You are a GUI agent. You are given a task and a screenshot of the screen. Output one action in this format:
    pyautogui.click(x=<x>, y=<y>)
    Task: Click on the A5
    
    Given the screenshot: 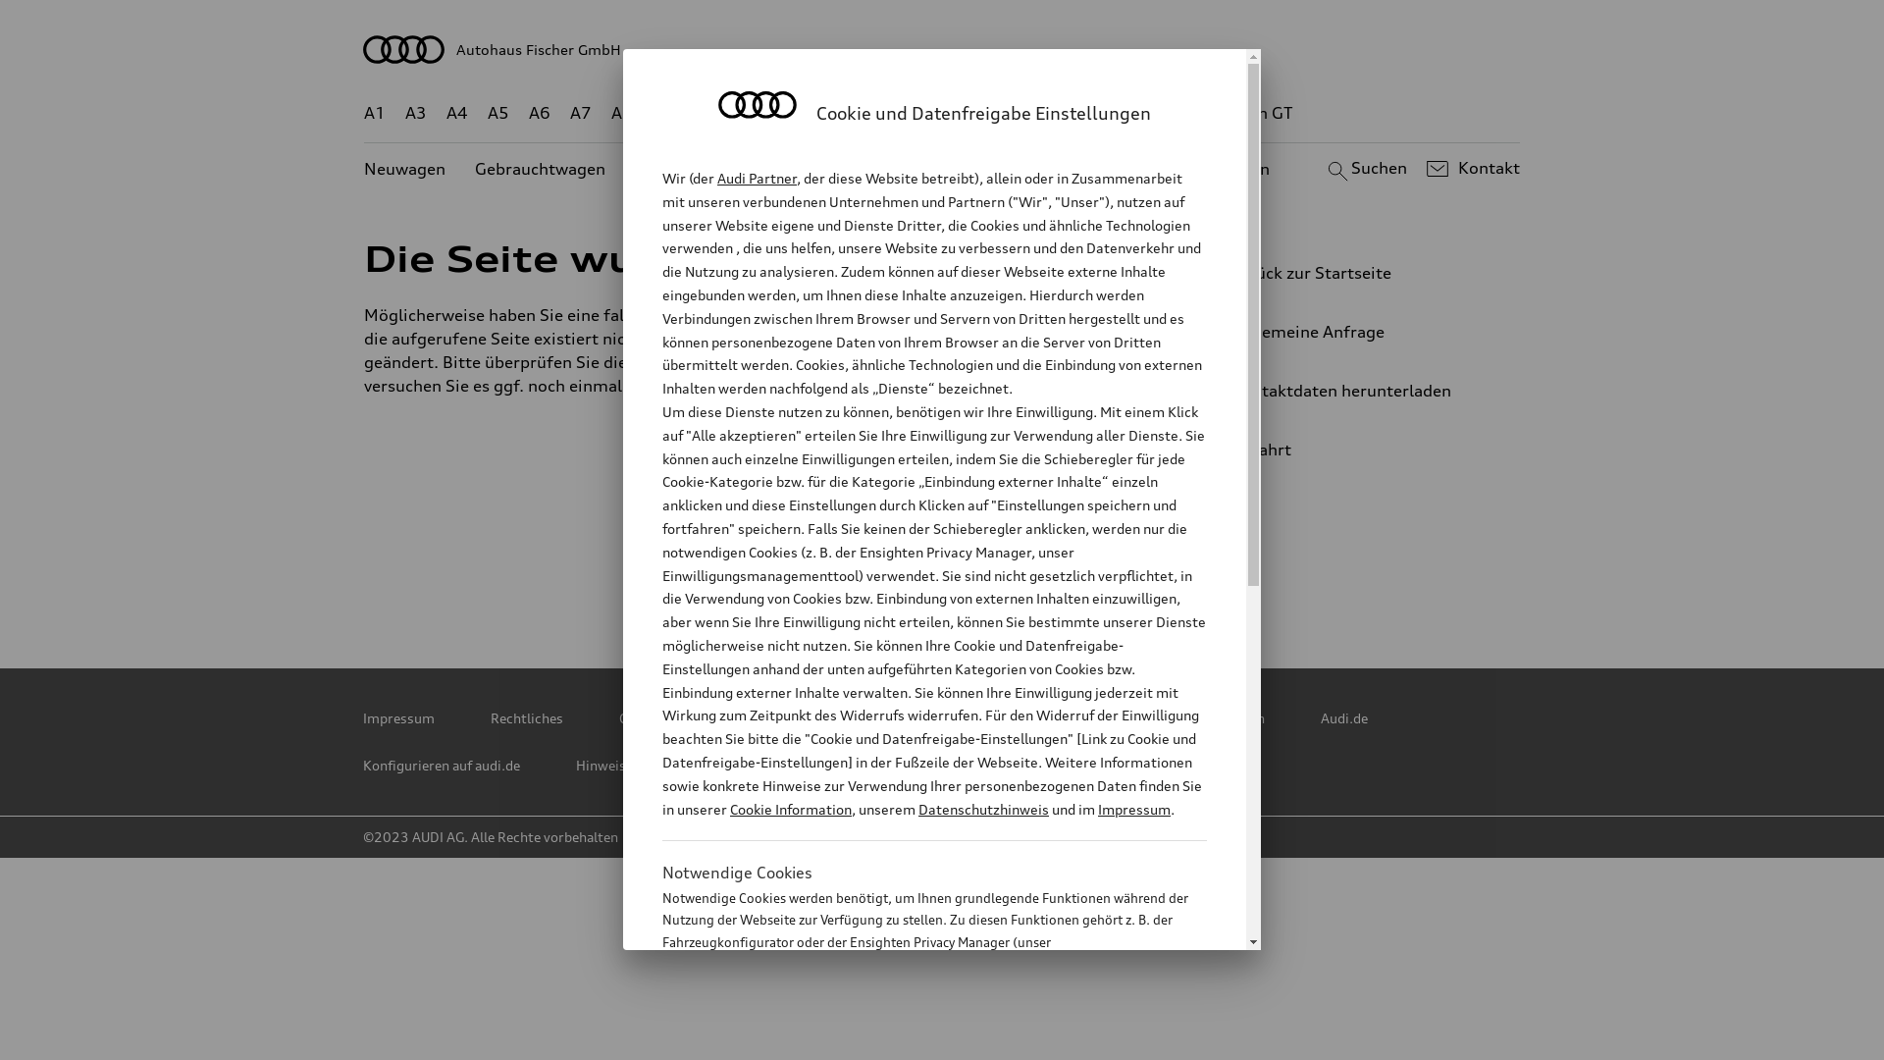 What is the action you would take?
    pyautogui.click(x=498, y=114)
    